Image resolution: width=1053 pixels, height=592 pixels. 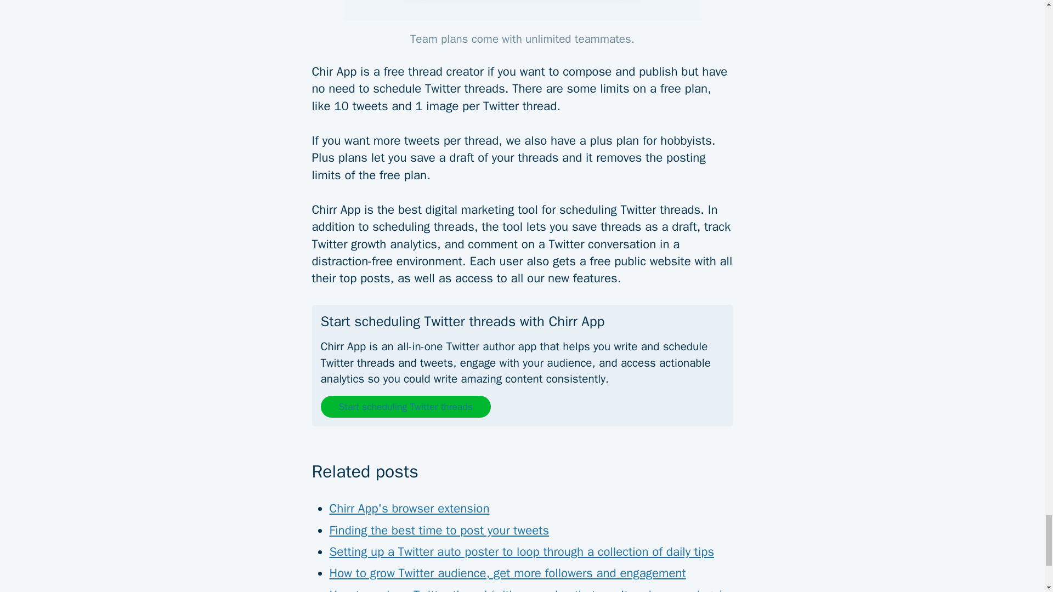 What do you see at coordinates (522, 463) in the screenshot?
I see `Related posts` at bounding box center [522, 463].